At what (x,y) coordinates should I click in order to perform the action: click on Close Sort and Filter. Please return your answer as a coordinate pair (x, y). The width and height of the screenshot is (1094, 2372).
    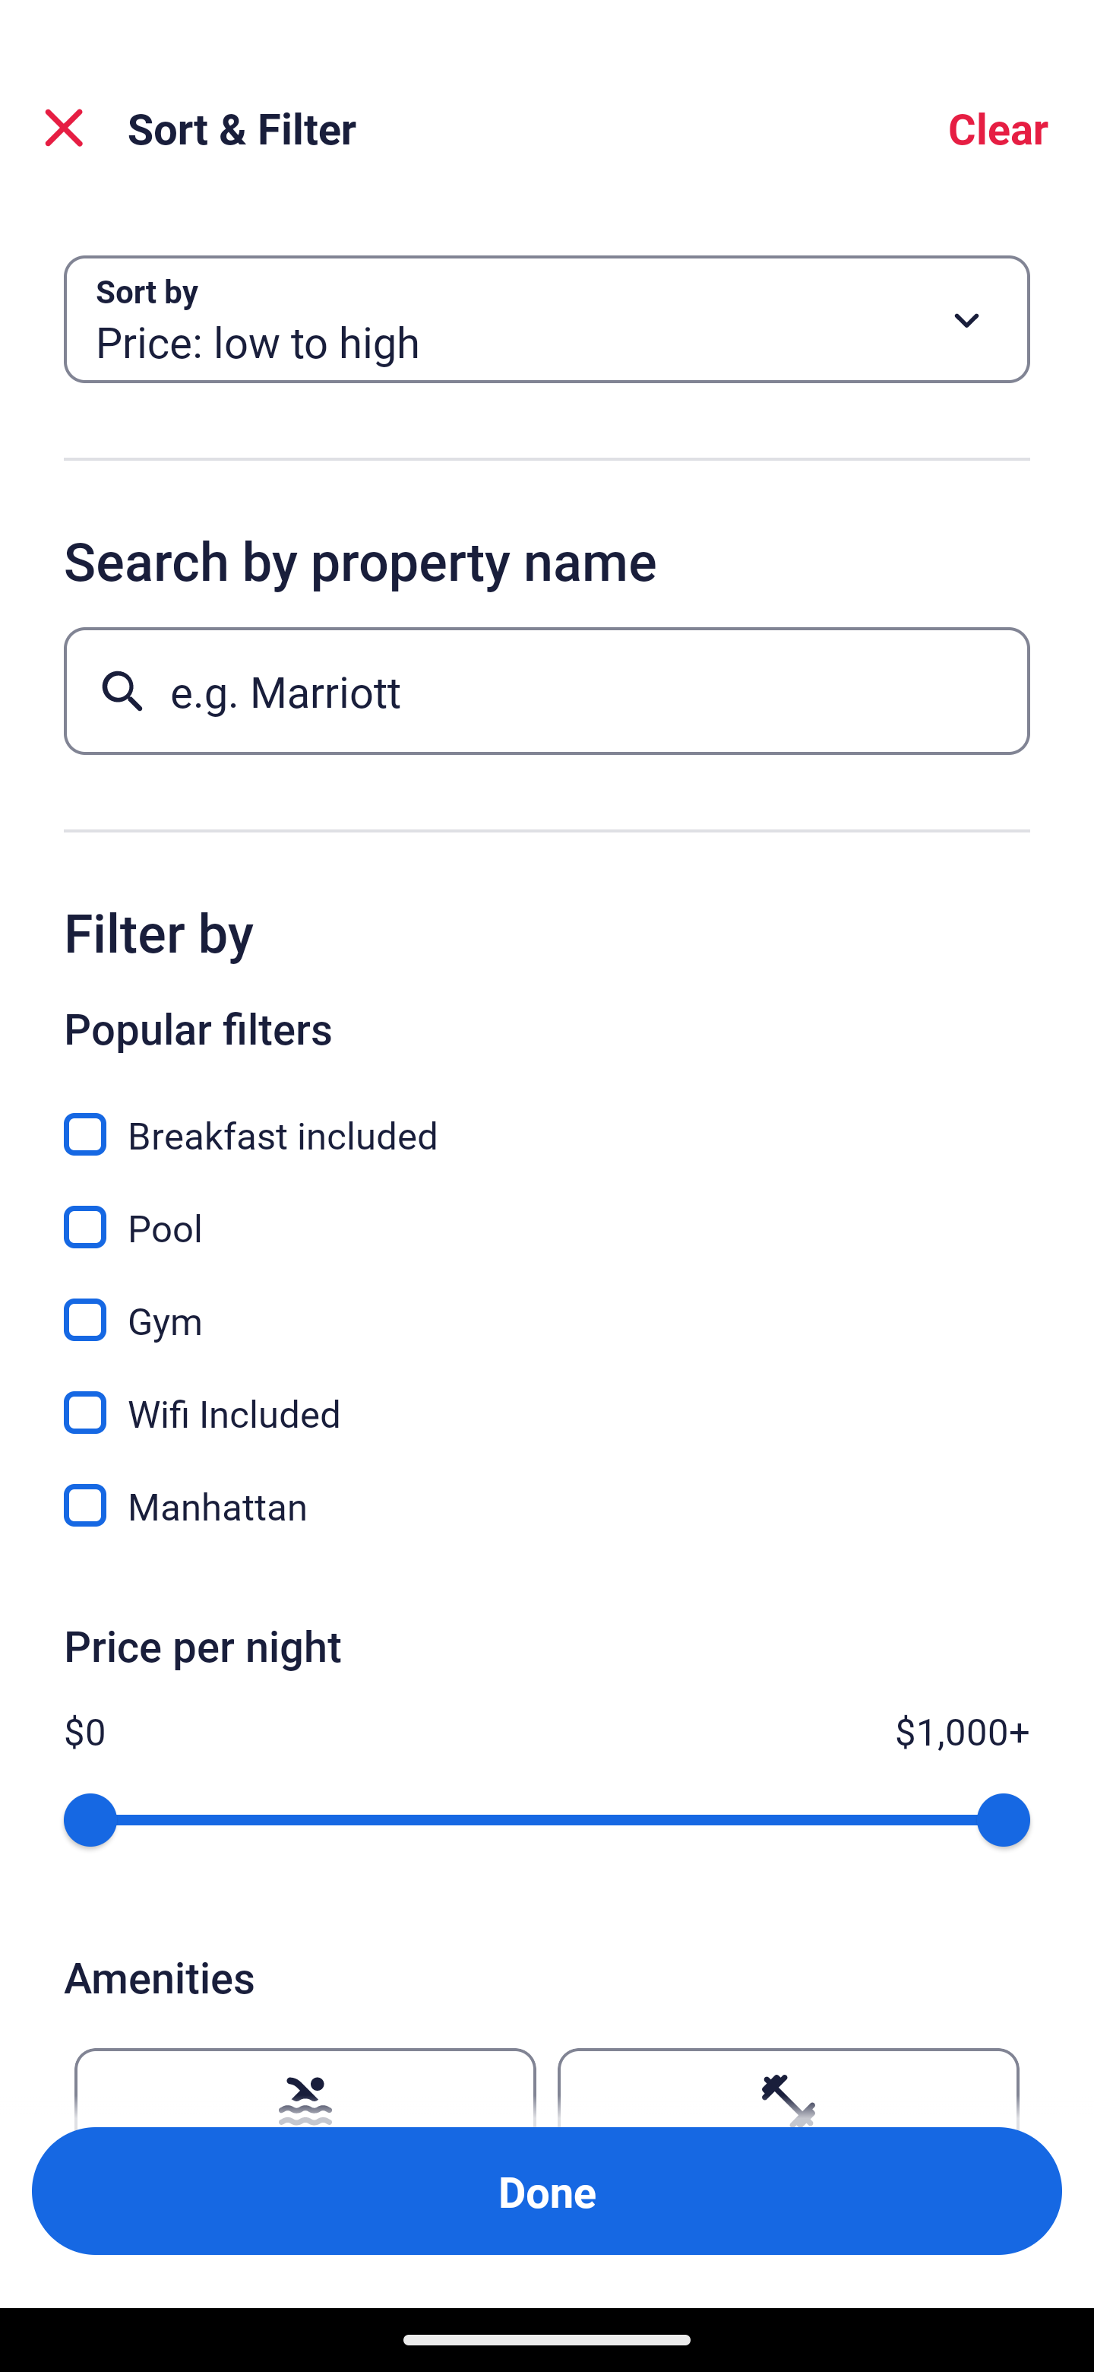
    Looking at the image, I should click on (64, 128).